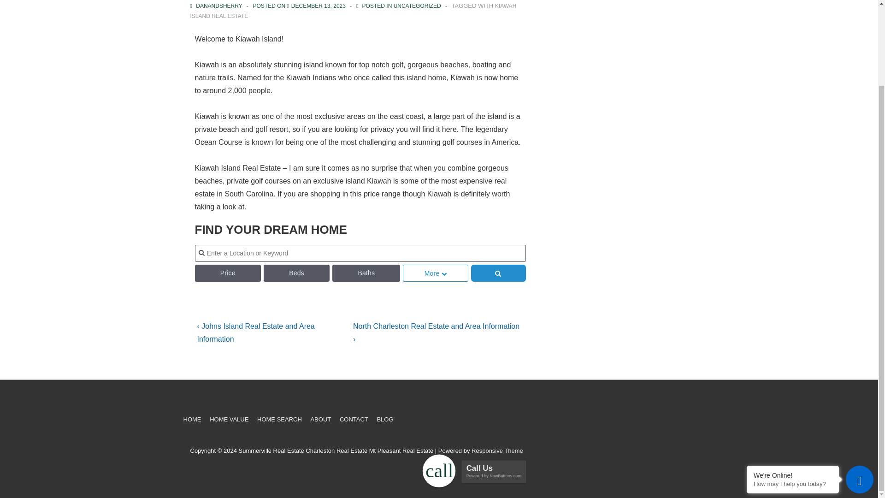 This screenshot has width=885, height=498. I want to click on HOME, so click(192, 419).